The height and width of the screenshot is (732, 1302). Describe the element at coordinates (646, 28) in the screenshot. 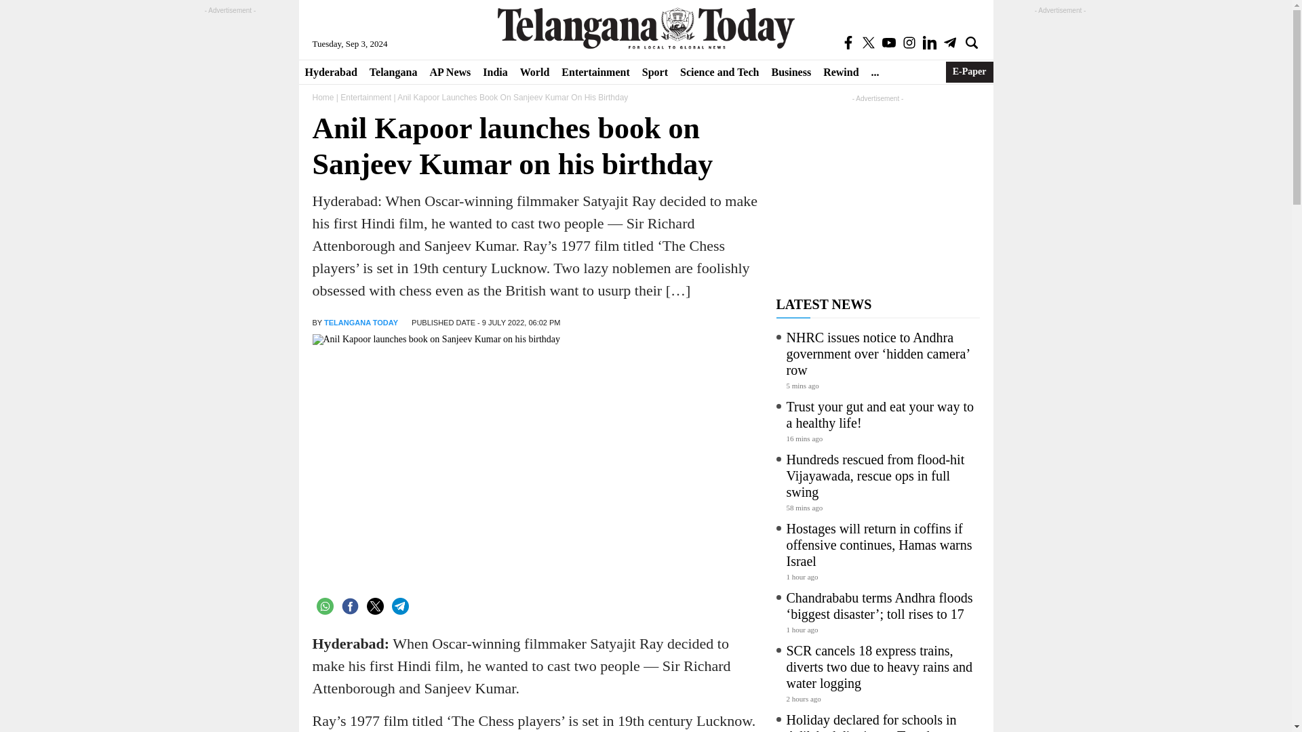

I see `English News` at that location.